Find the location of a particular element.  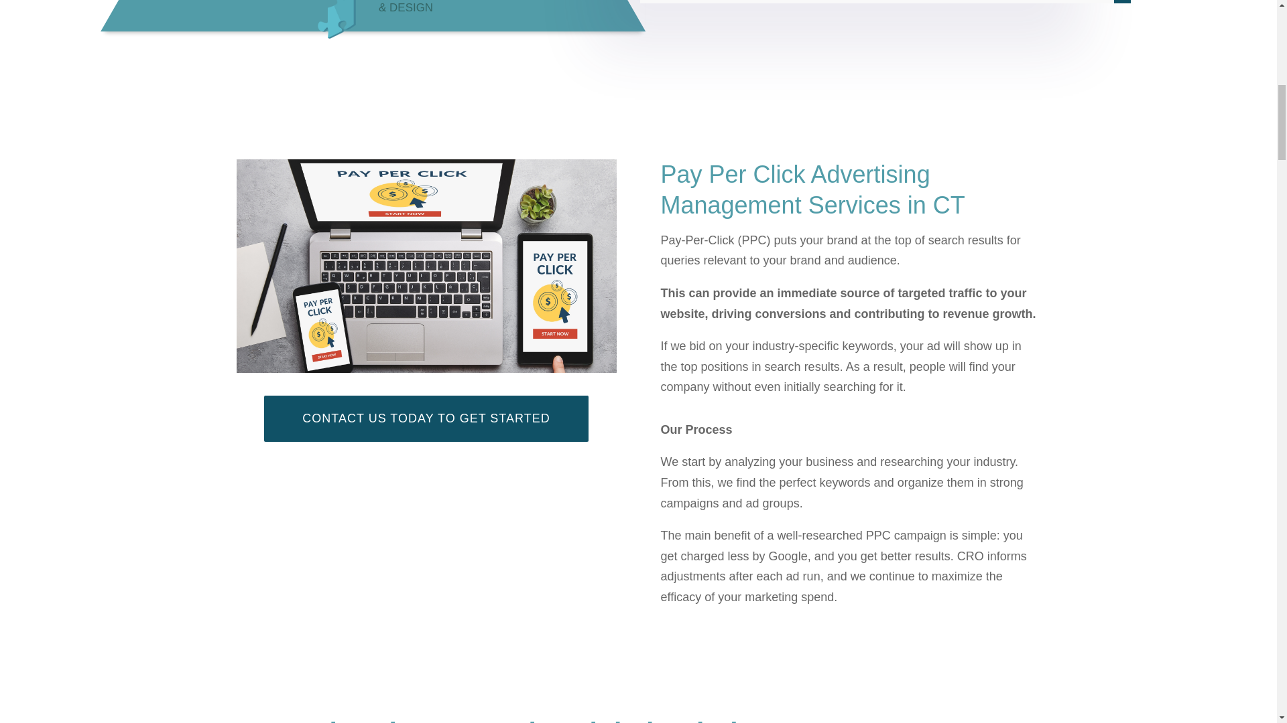

Pay Per Click services in CT is located at coordinates (426, 266).